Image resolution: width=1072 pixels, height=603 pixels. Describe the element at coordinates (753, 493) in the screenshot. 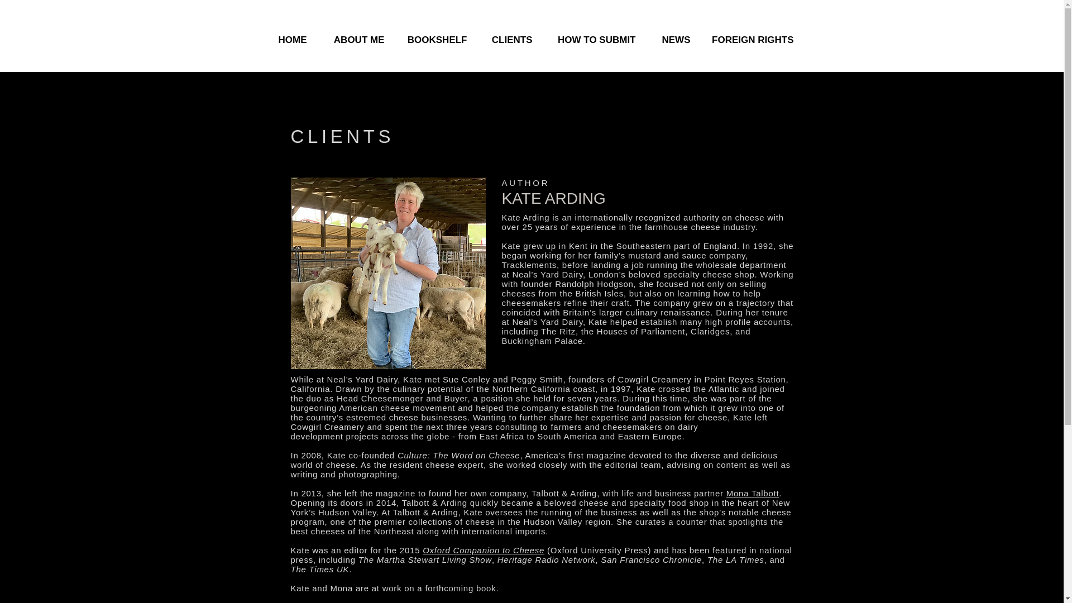

I see `Mona Talbott` at that location.